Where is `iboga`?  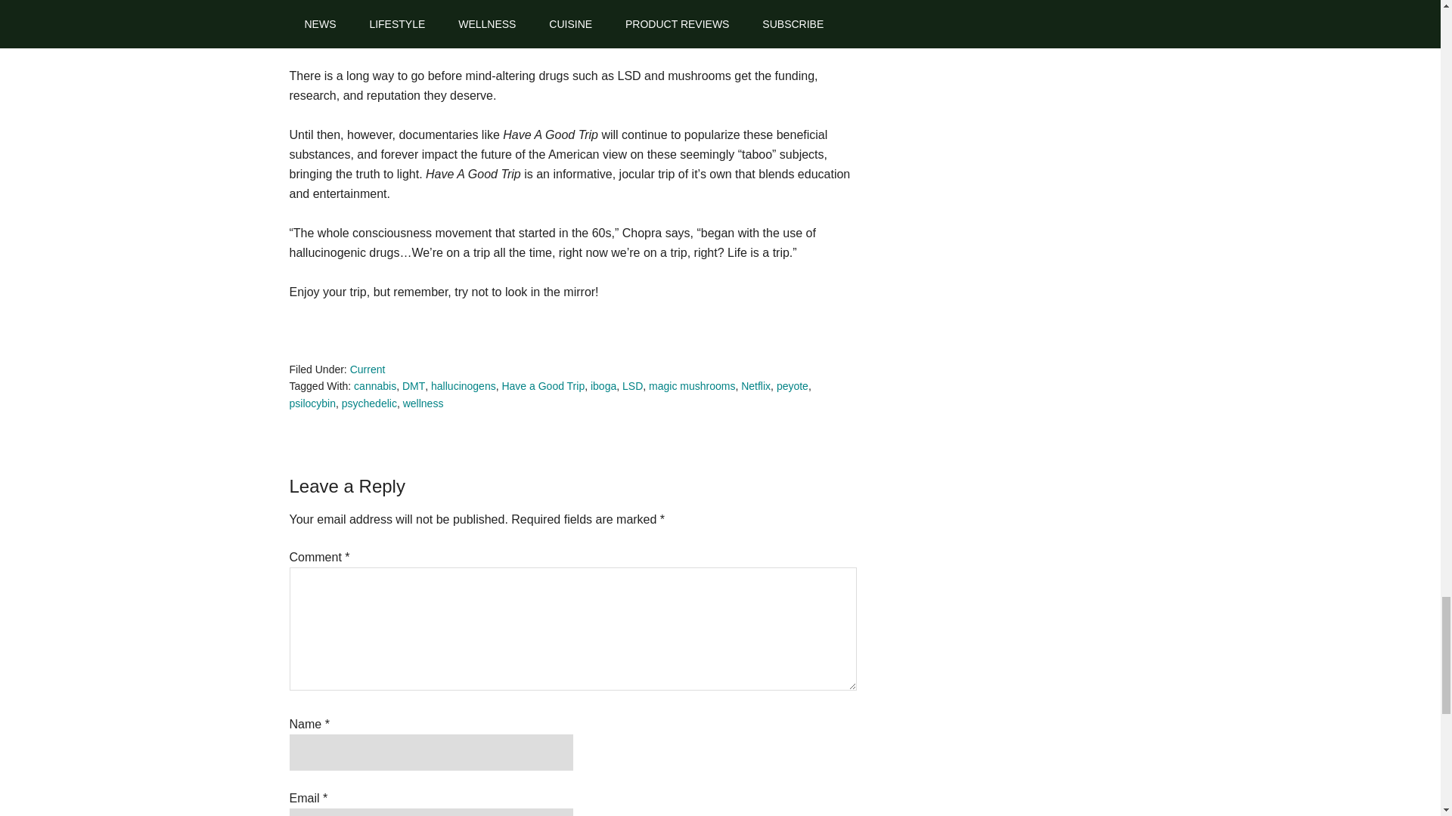 iboga is located at coordinates (603, 386).